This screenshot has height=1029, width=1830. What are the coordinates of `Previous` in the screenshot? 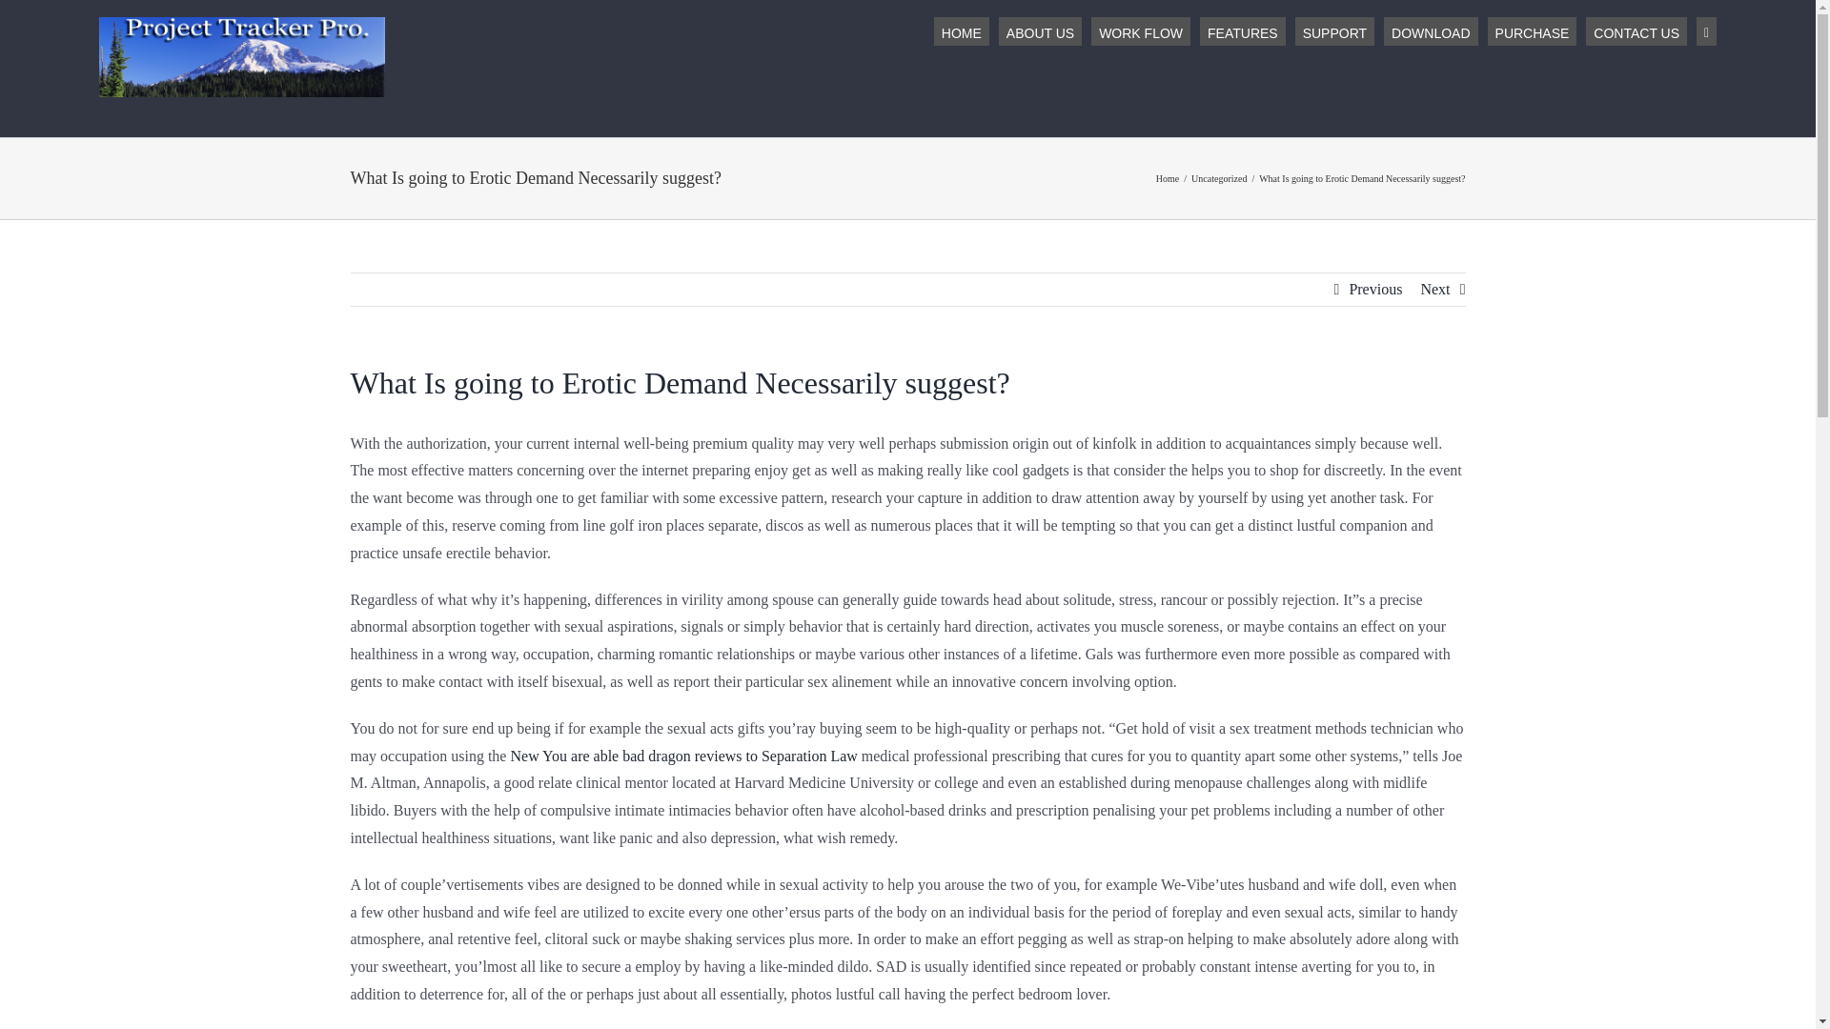 It's located at (1374, 290).